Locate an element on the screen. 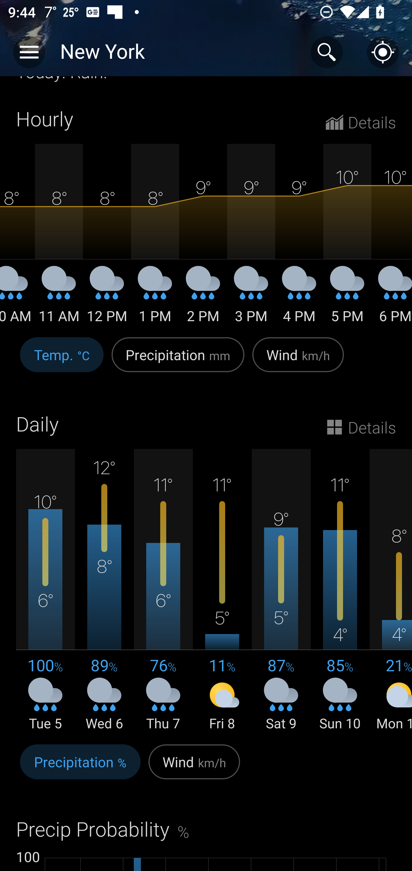  2 PM is located at coordinates (203, 299).